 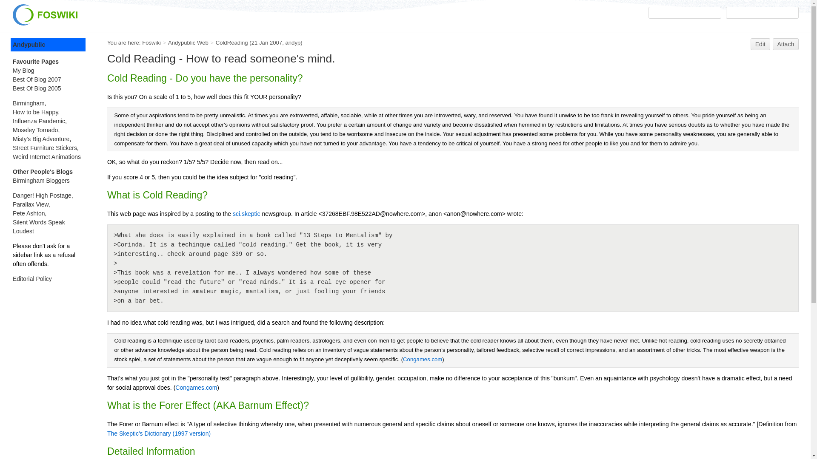 I want to click on Andypublic, so click(x=48, y=44).